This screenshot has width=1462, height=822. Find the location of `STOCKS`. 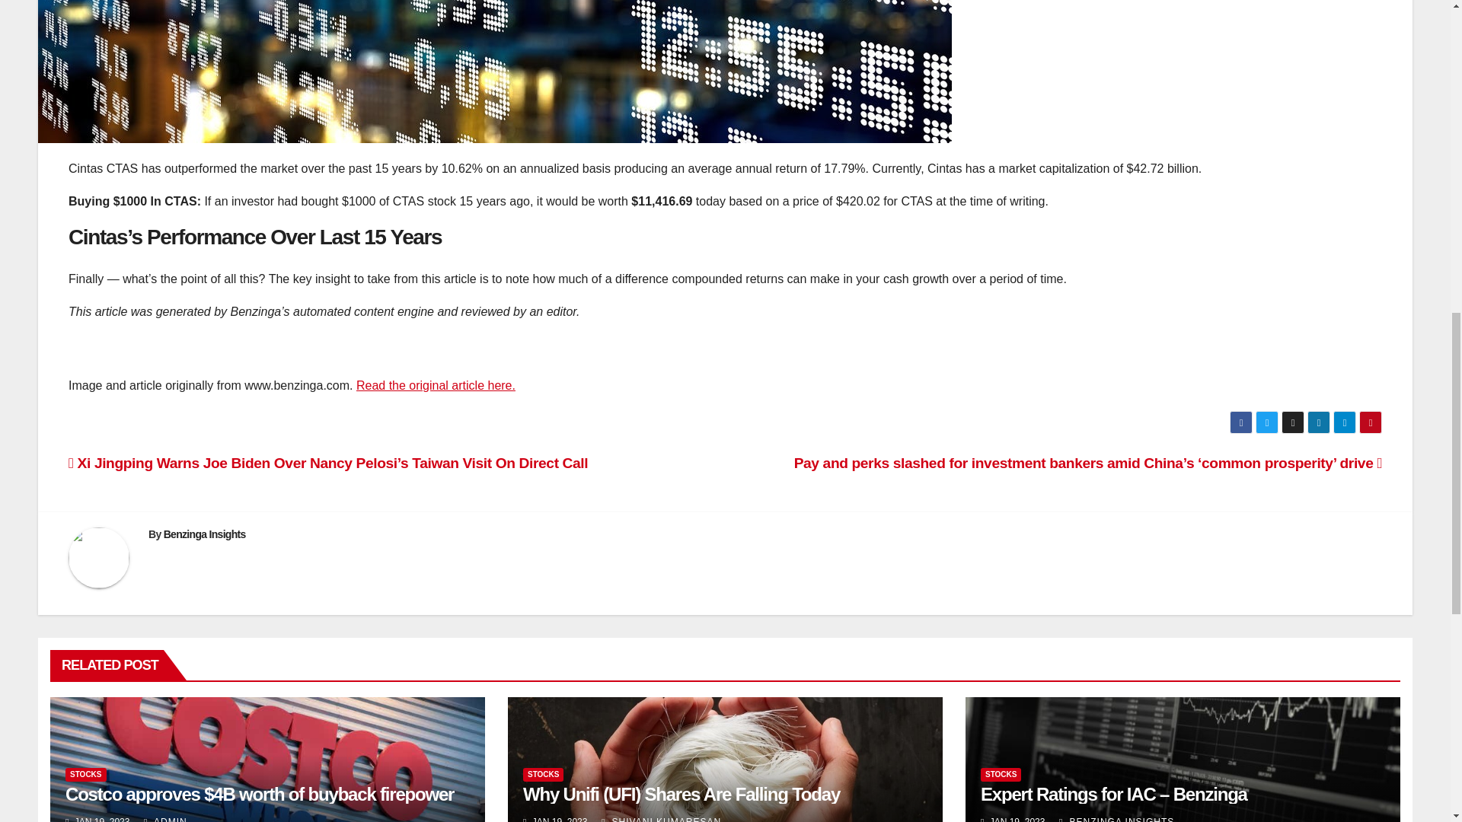

STOCKS is located at coordinates (1001, 773).